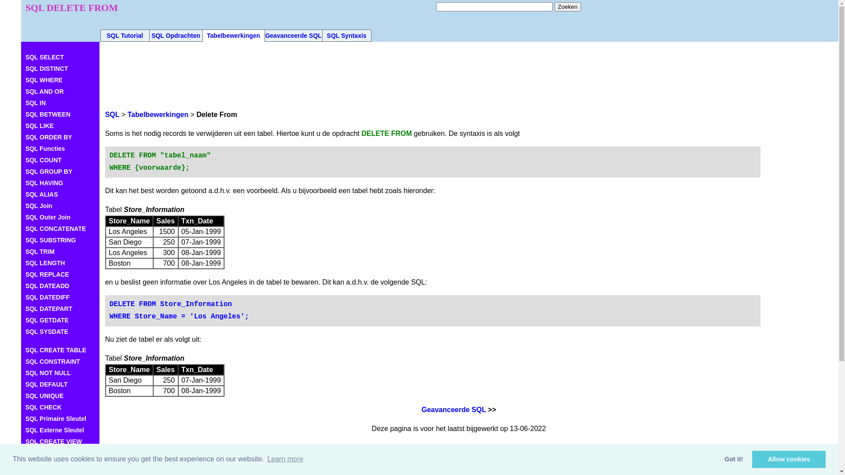 This screenshot has height=475, width=845. I want to click on SQL Join, so click(60, 206).